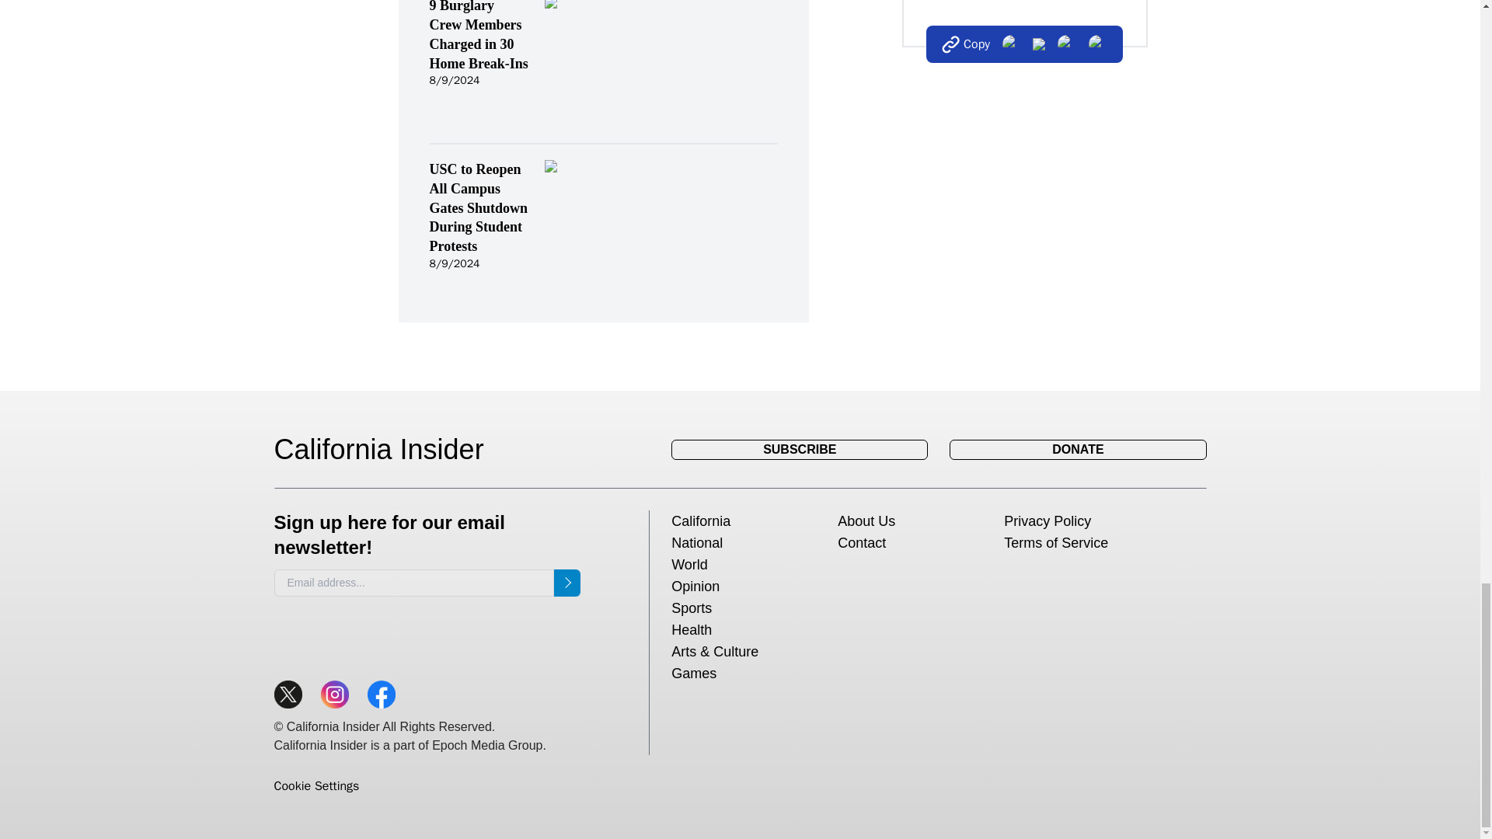 This screenshot has height=839, width=1492. What do you see at coordinates (693, 673) in the screenshot?
I see `Games` at bounding box center [693, 673].